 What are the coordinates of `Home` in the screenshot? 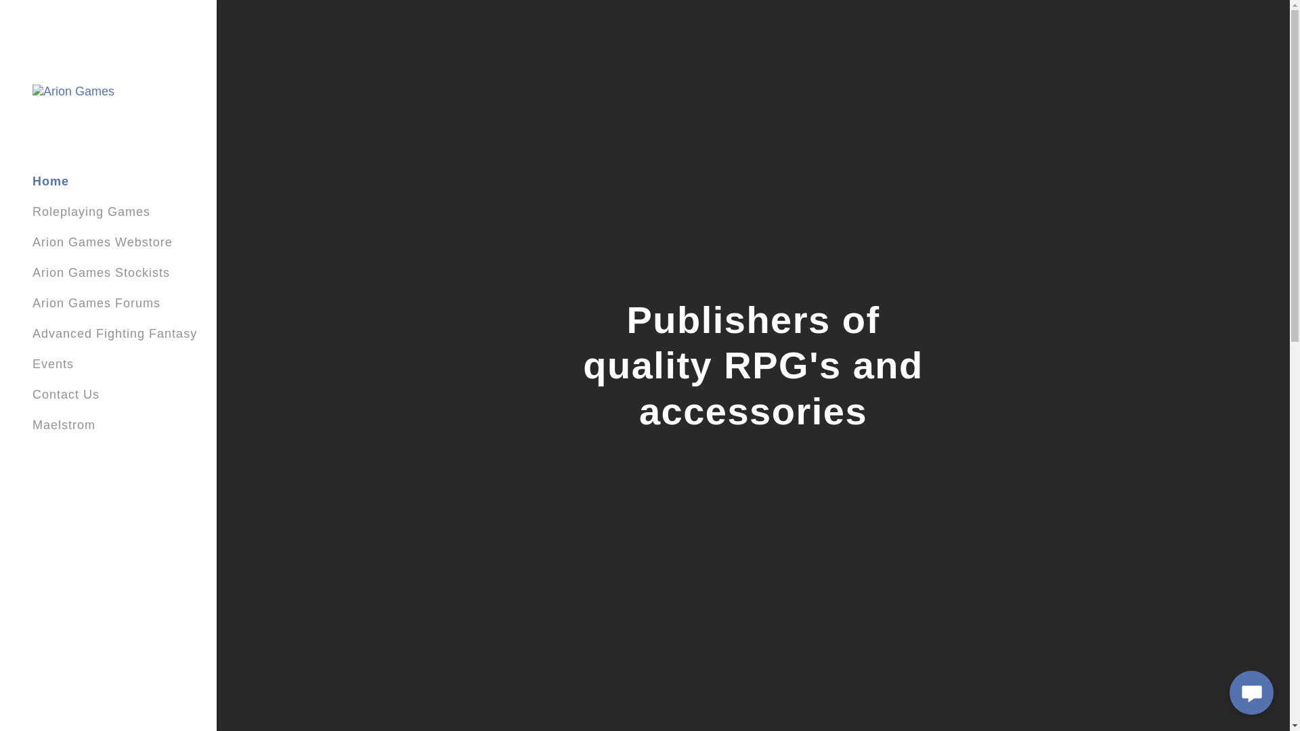 It's located at (50, 181).